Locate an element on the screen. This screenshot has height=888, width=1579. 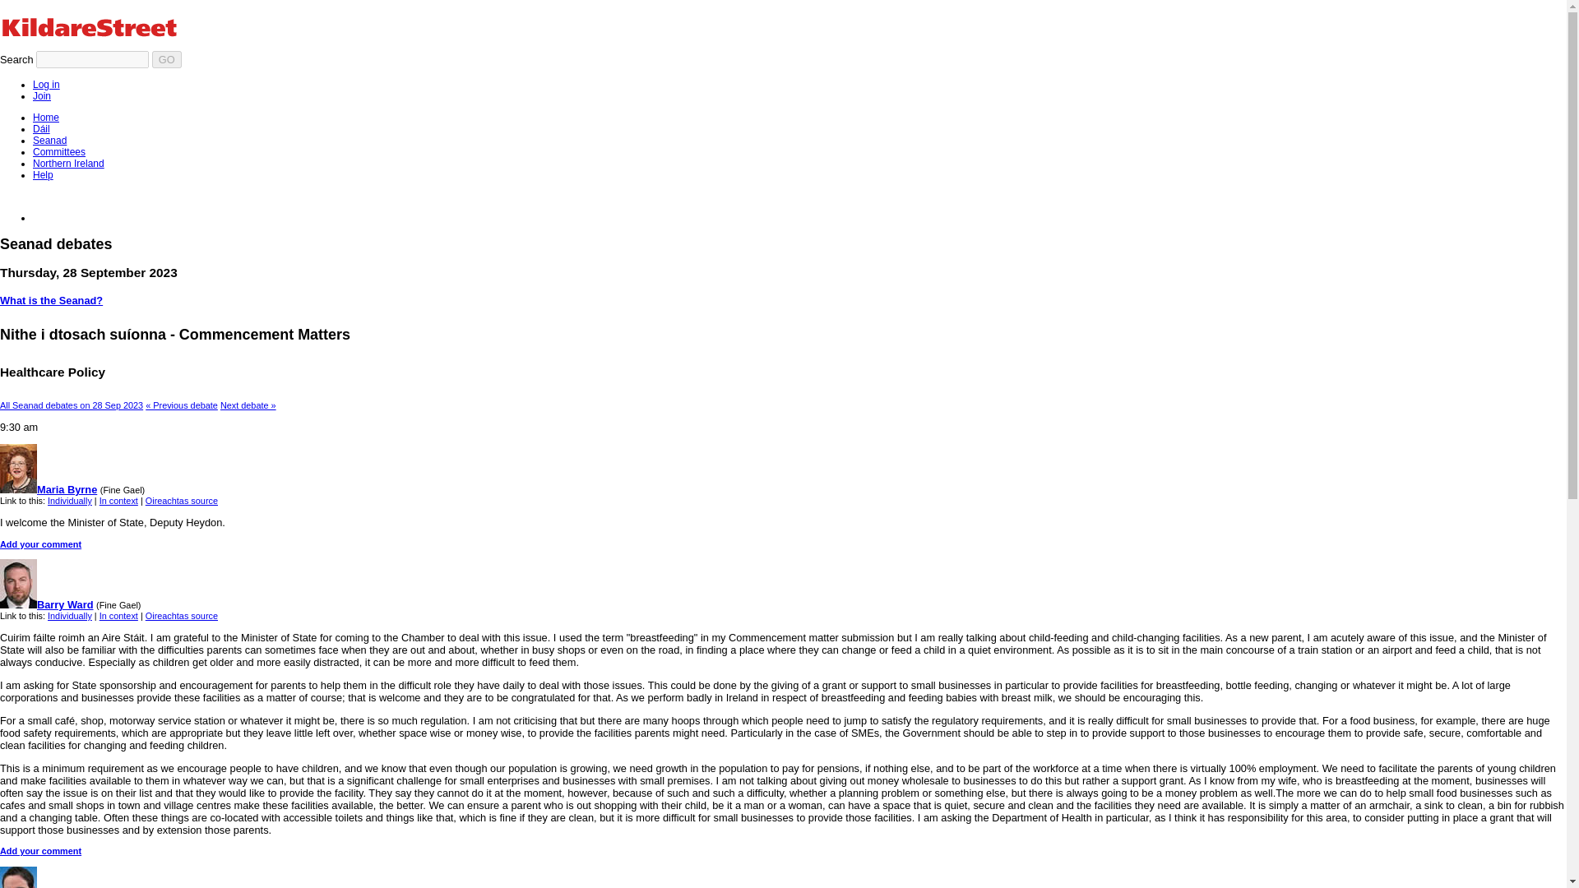
In context is located at coordinates (118, 500).